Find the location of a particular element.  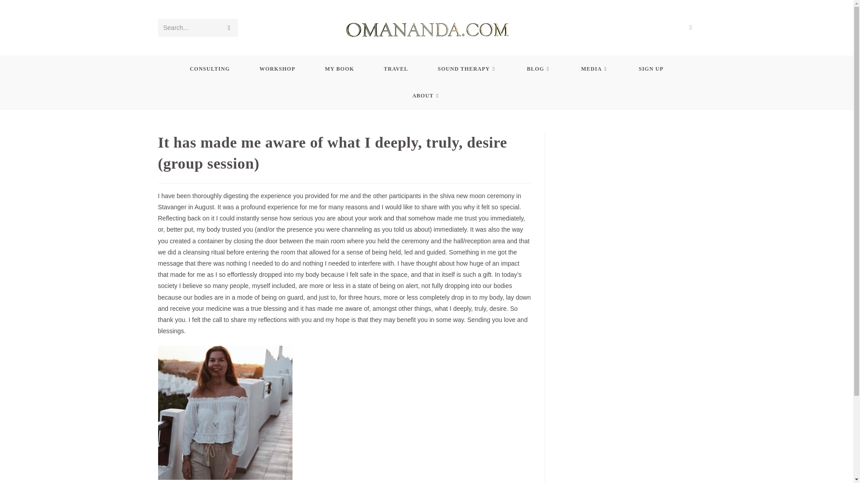

GDPR is located at coordinates (552, 472).